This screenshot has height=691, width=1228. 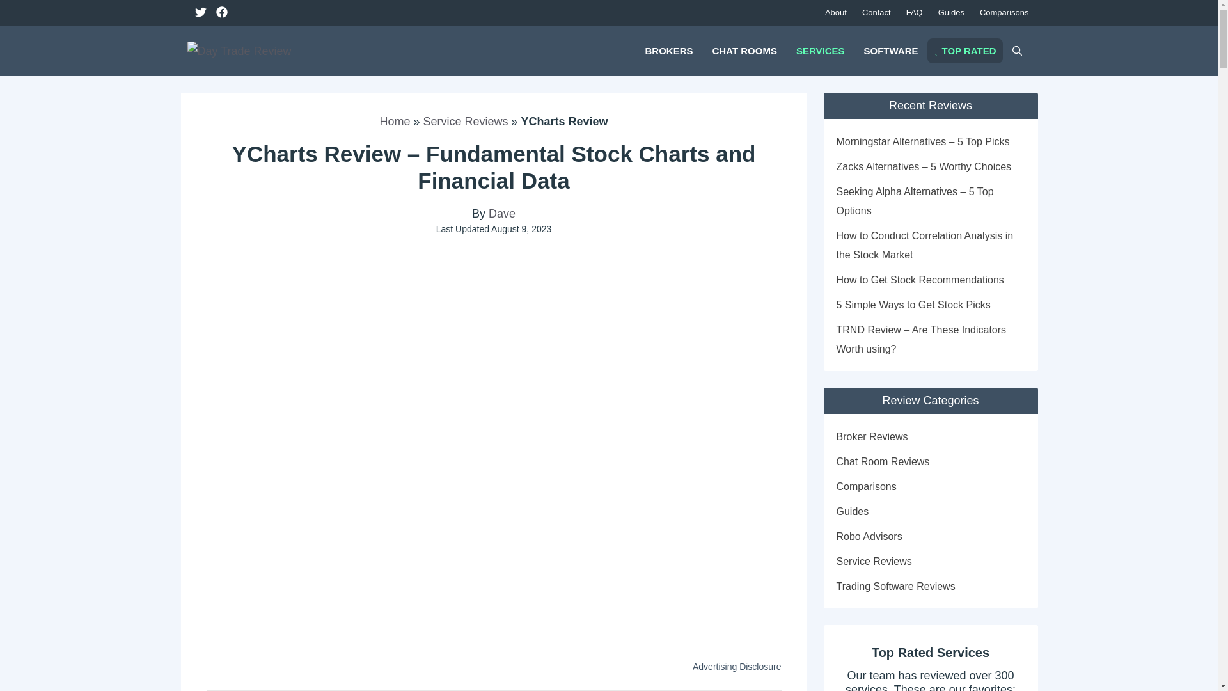 I want to click on Guides, so click(x=952, y=13).